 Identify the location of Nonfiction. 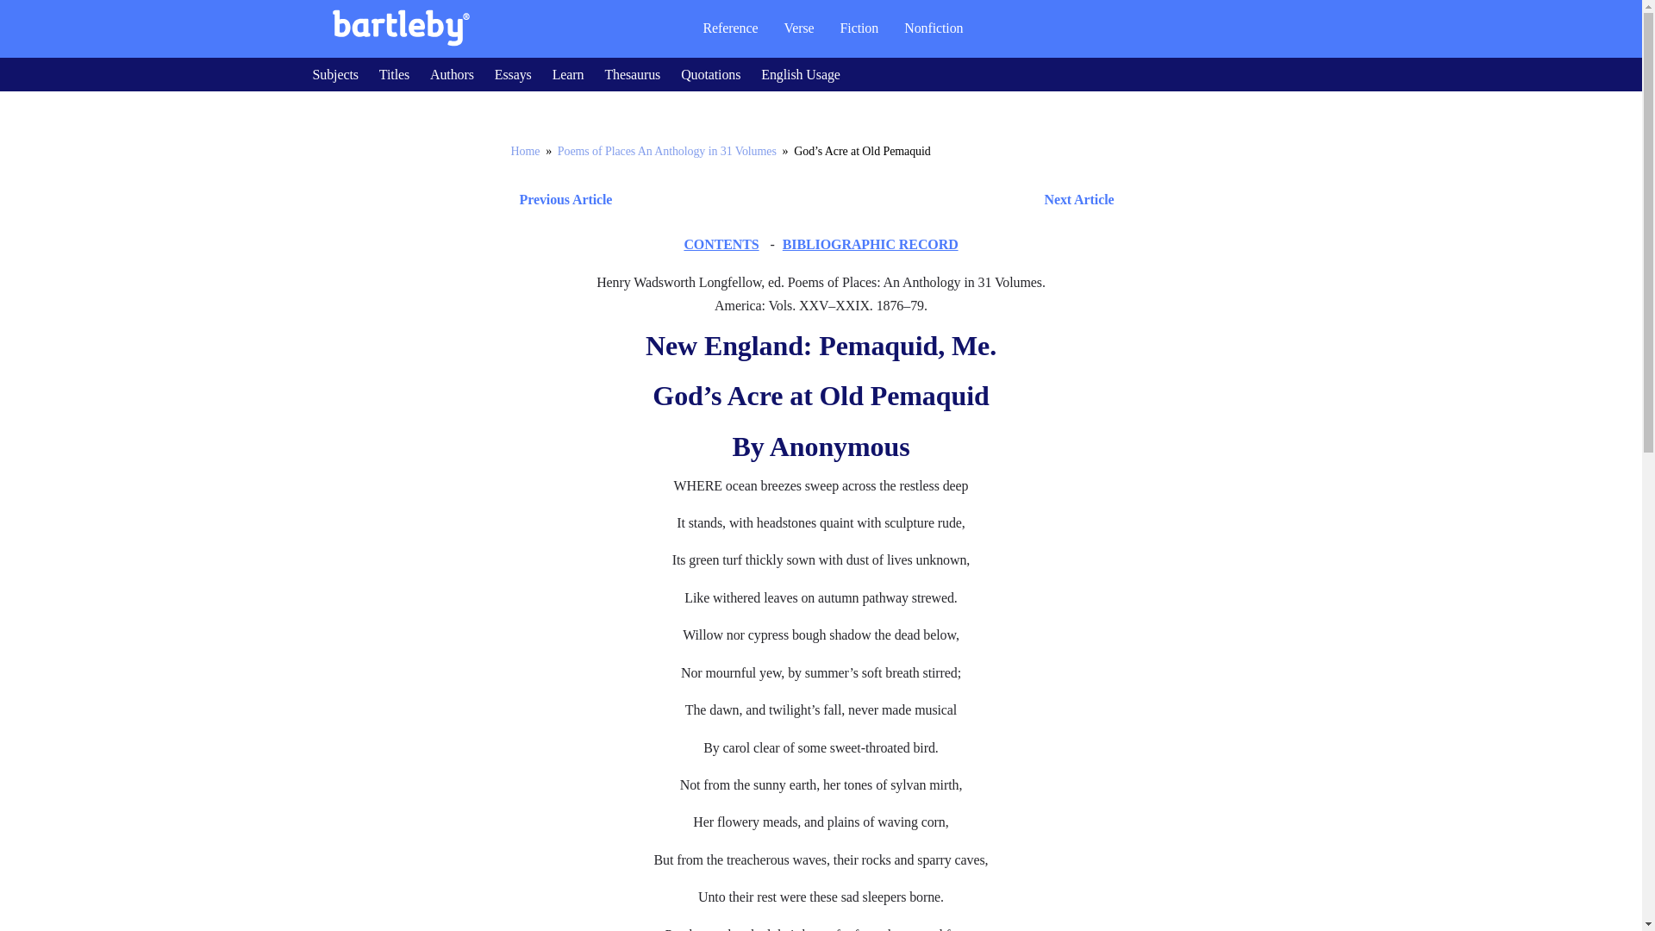
(934, 28).